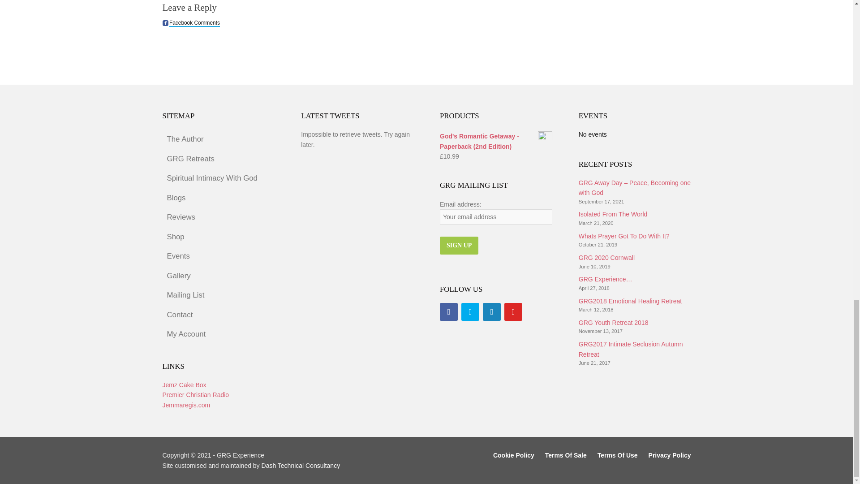 This screenshot has width=860, height=484. Describe the element at coordinates (218, 256) in the screenshot. I see `Events` at that location.